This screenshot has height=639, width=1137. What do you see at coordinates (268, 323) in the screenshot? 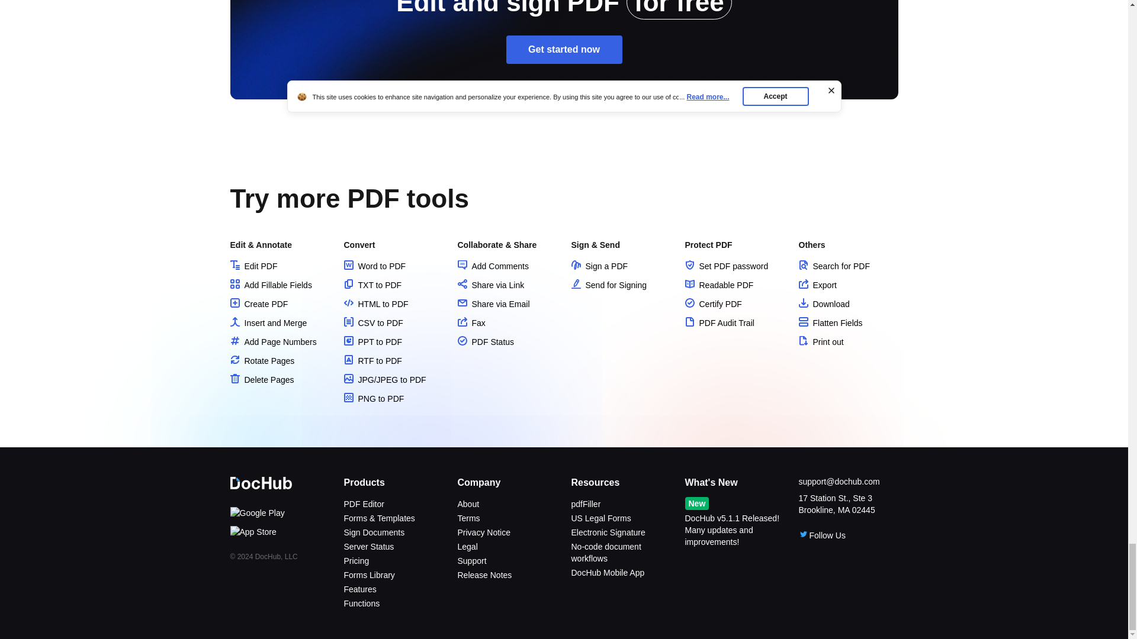
I see `Insert and Merge` at bounding box center [268, 323].